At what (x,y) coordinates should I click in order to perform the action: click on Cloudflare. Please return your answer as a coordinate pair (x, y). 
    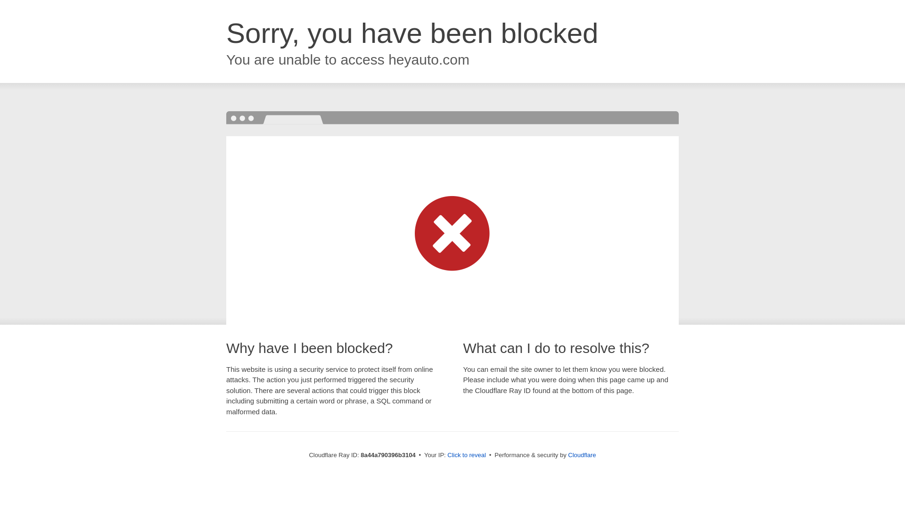
    Looking at the image, I should click on (582, 455).